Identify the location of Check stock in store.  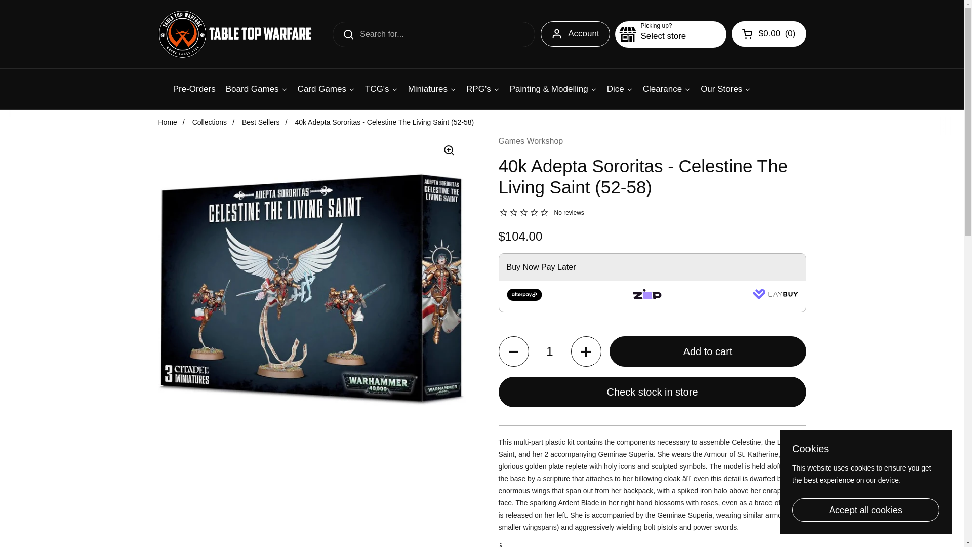
(652, 392).